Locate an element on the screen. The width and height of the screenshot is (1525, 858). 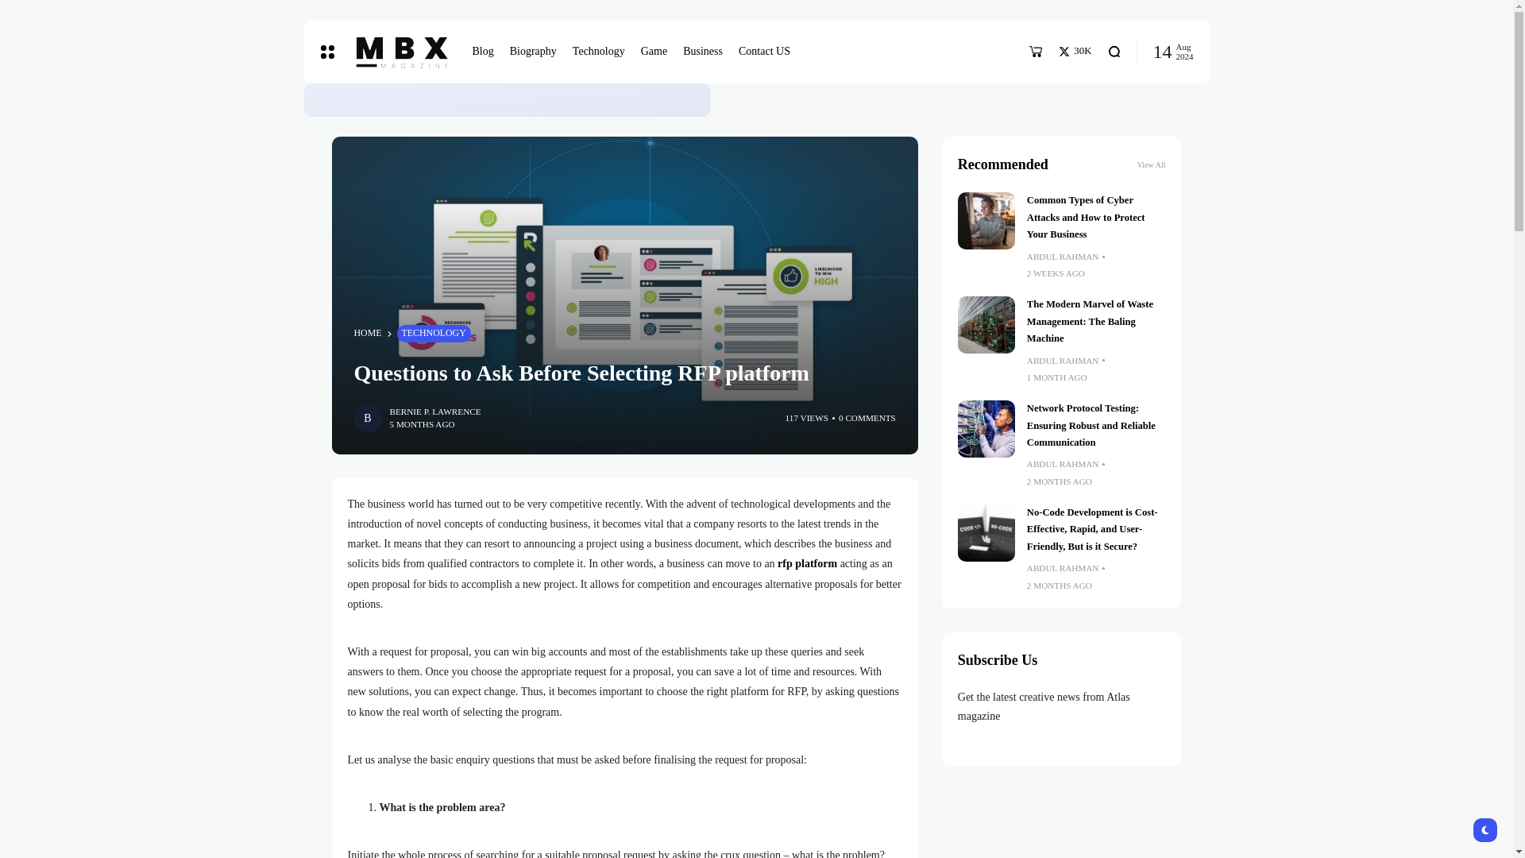
MBX Magazine is located at coordinates (399, 51).